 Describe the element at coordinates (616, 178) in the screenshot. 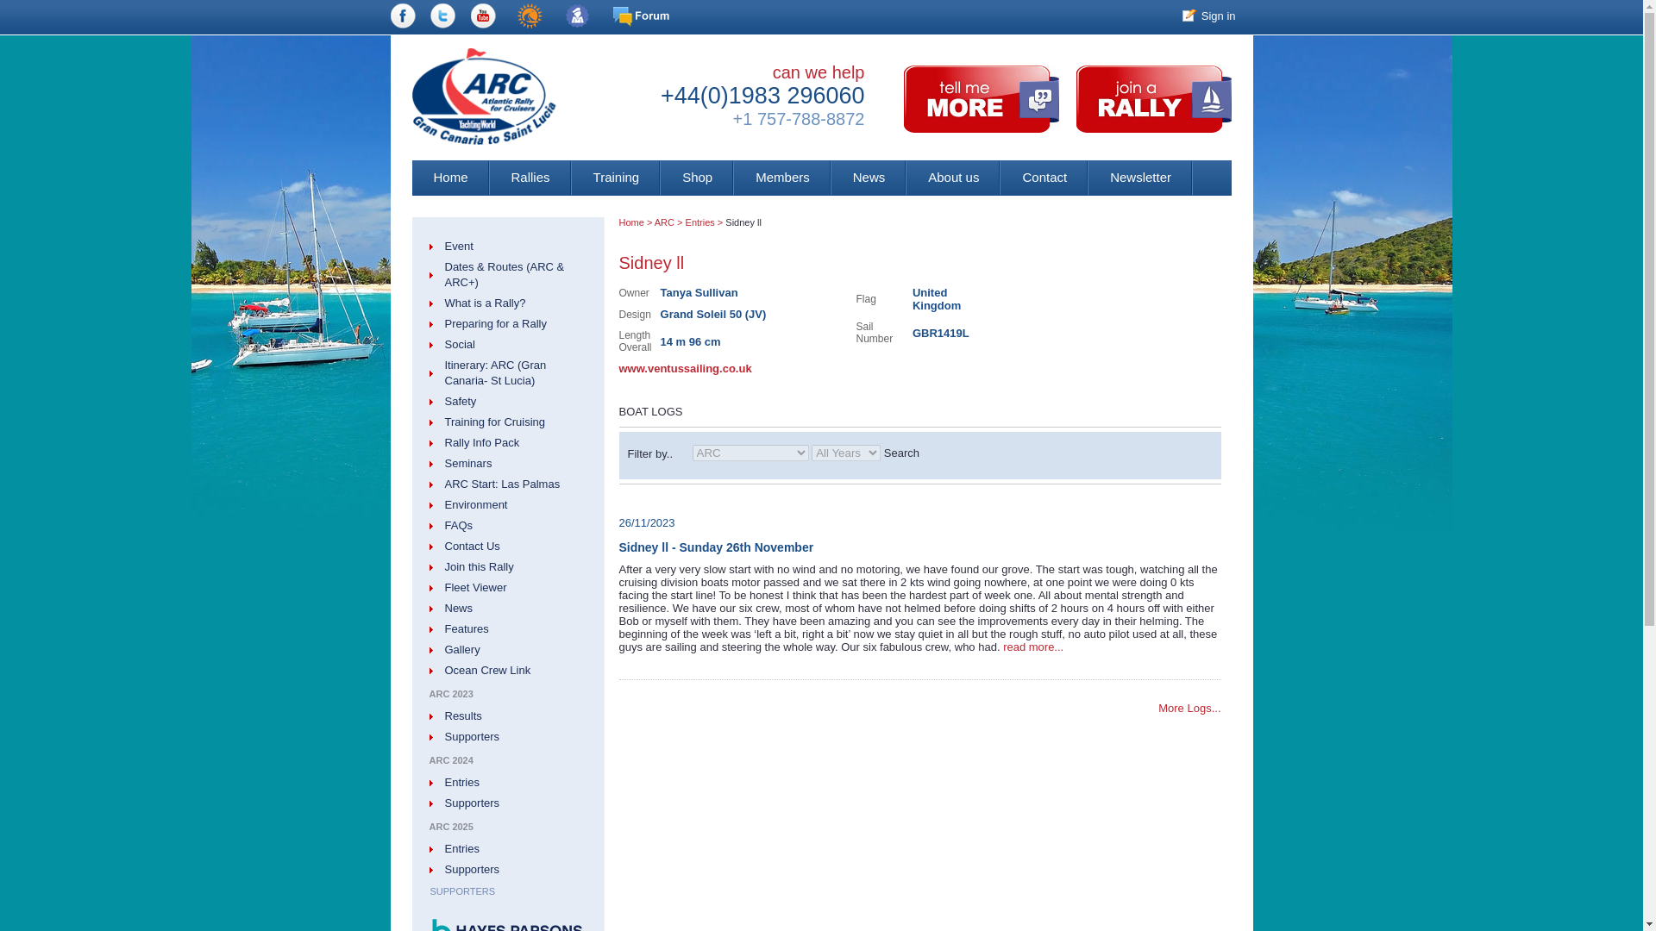

I see `Training` at that location.